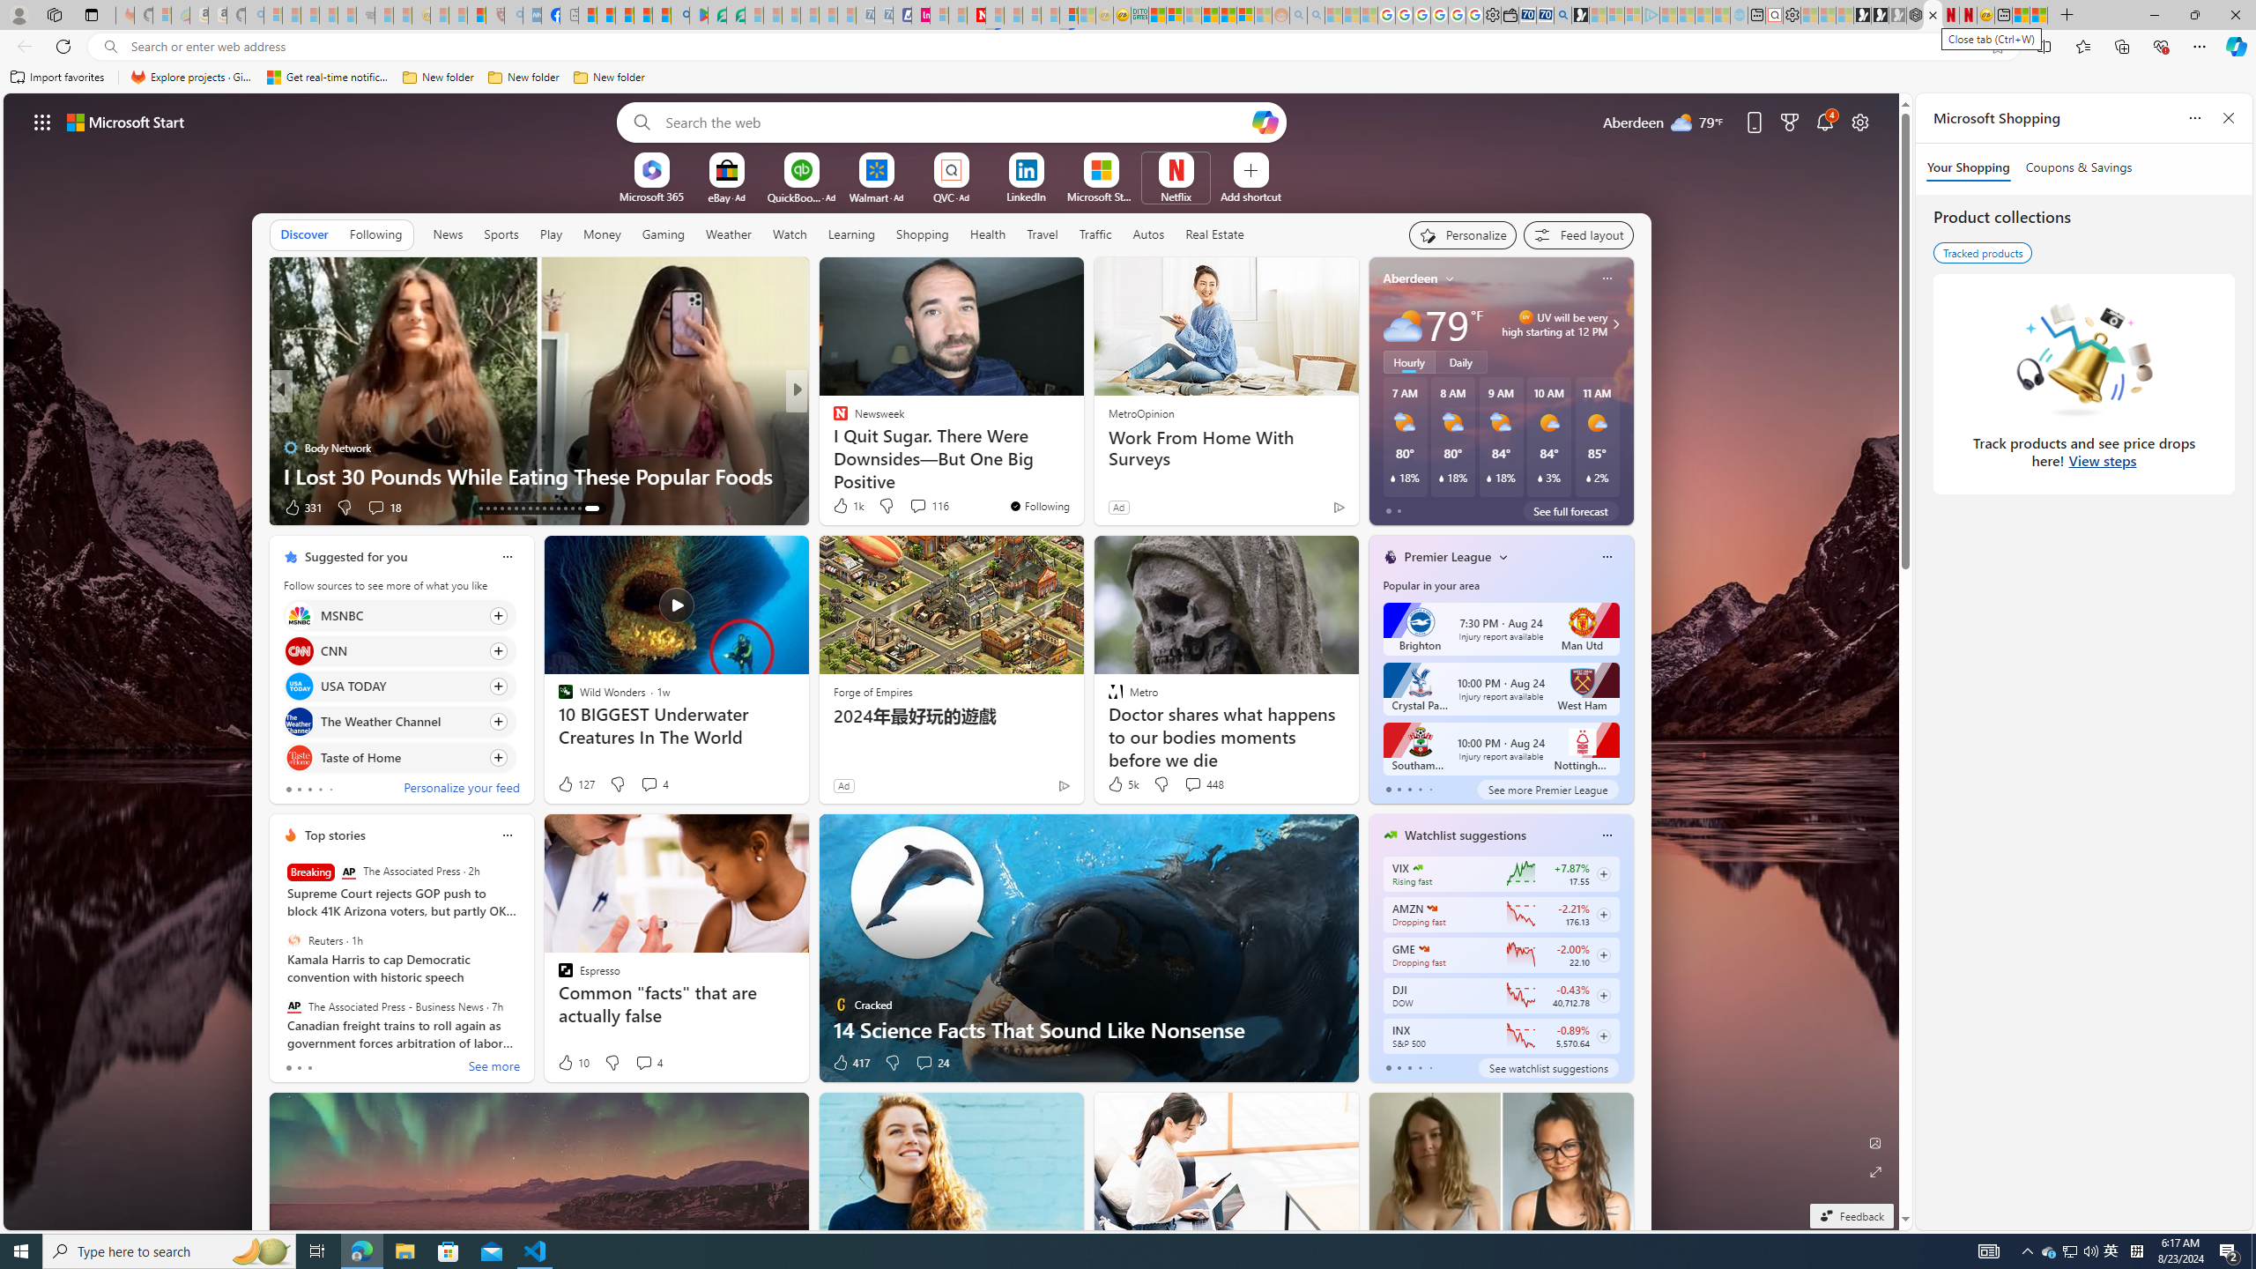  Describe the element at coordinates (126, 122) in the screenshot. I see `Microsoft start` at that location.